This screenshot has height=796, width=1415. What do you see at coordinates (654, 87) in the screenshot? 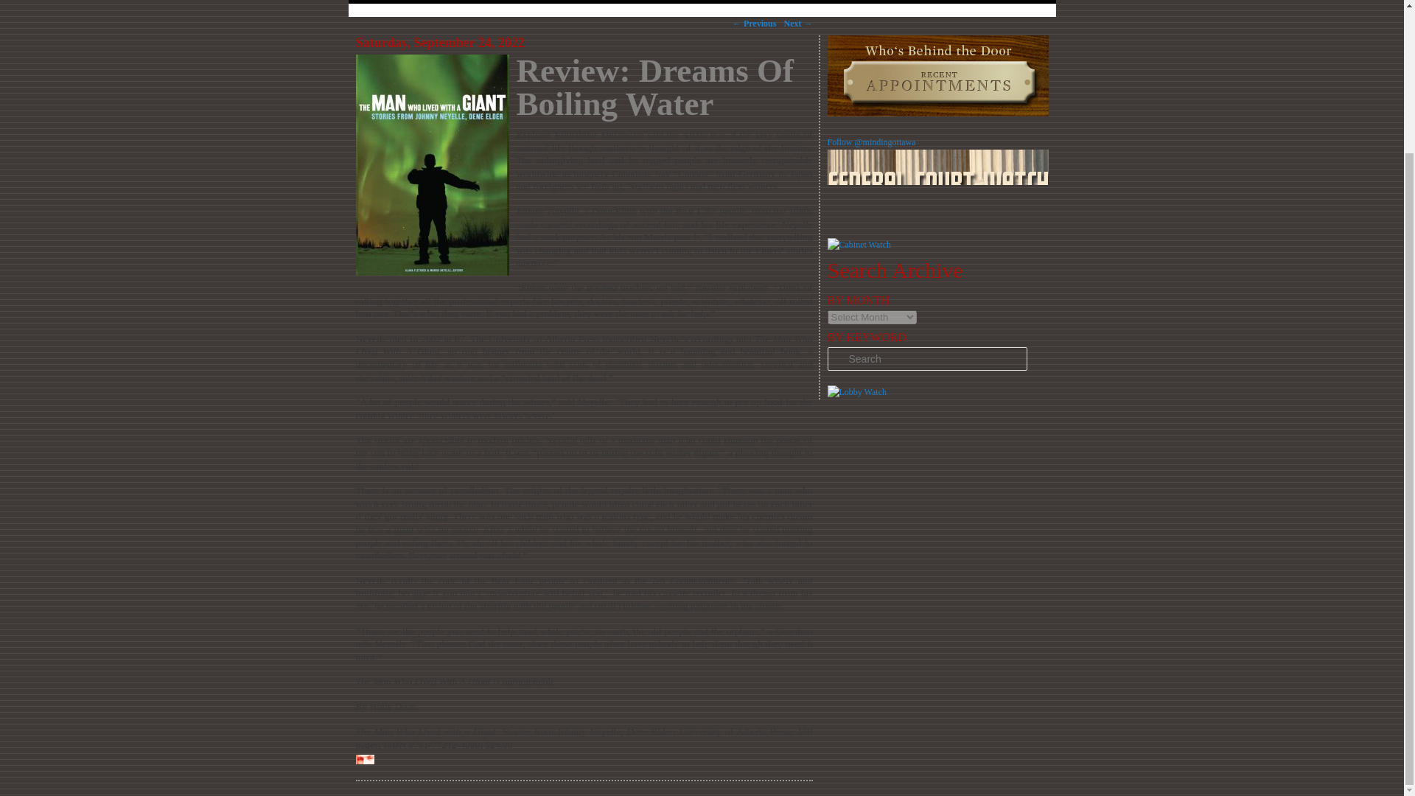
I see `Permalink to Review: Dreams Of Boiling Water` at bounding box center [654, 87].